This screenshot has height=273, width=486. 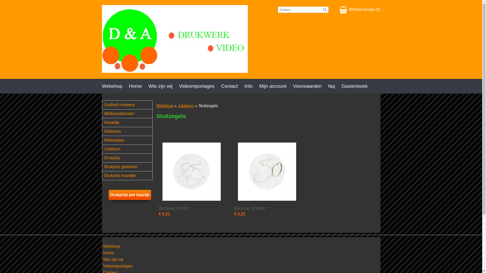 What do you see at coordinates (129, 167) in the screenshot?
I see `Drukprijs geboorte` at bounding box center [129, 167].